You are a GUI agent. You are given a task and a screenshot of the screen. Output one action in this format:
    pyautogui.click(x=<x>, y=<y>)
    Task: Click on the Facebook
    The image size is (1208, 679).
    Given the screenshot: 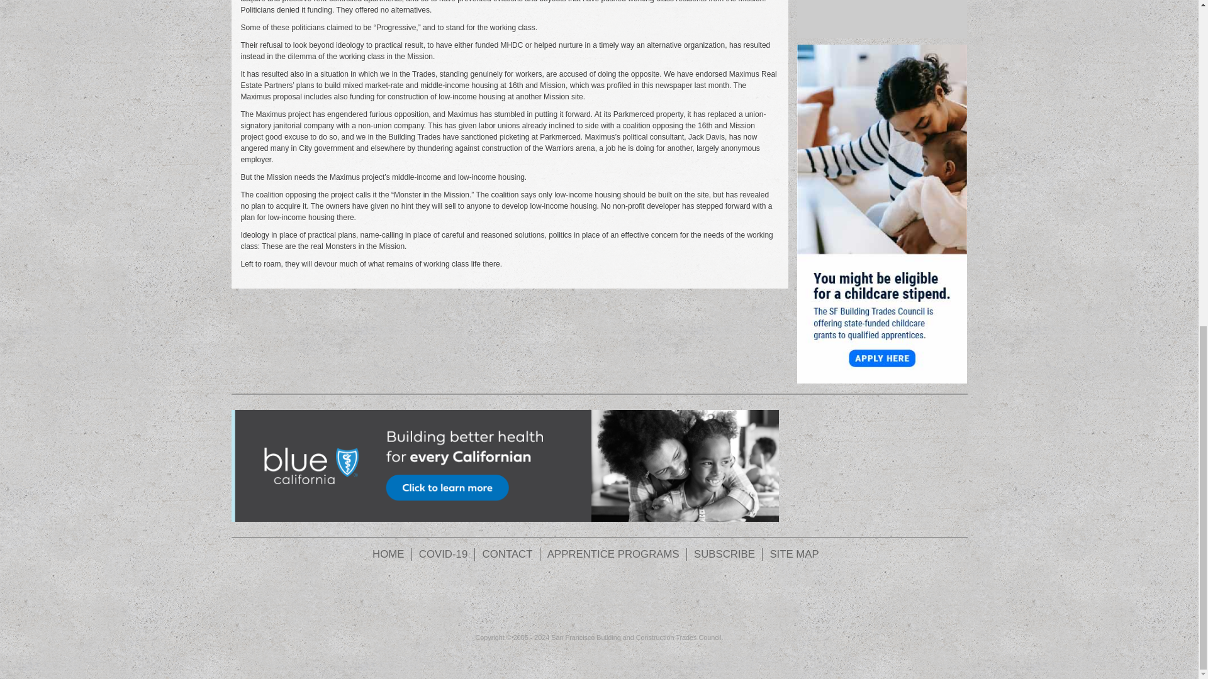 What is the action you would take?
    pyautogui.click(x=530, y=599)
    